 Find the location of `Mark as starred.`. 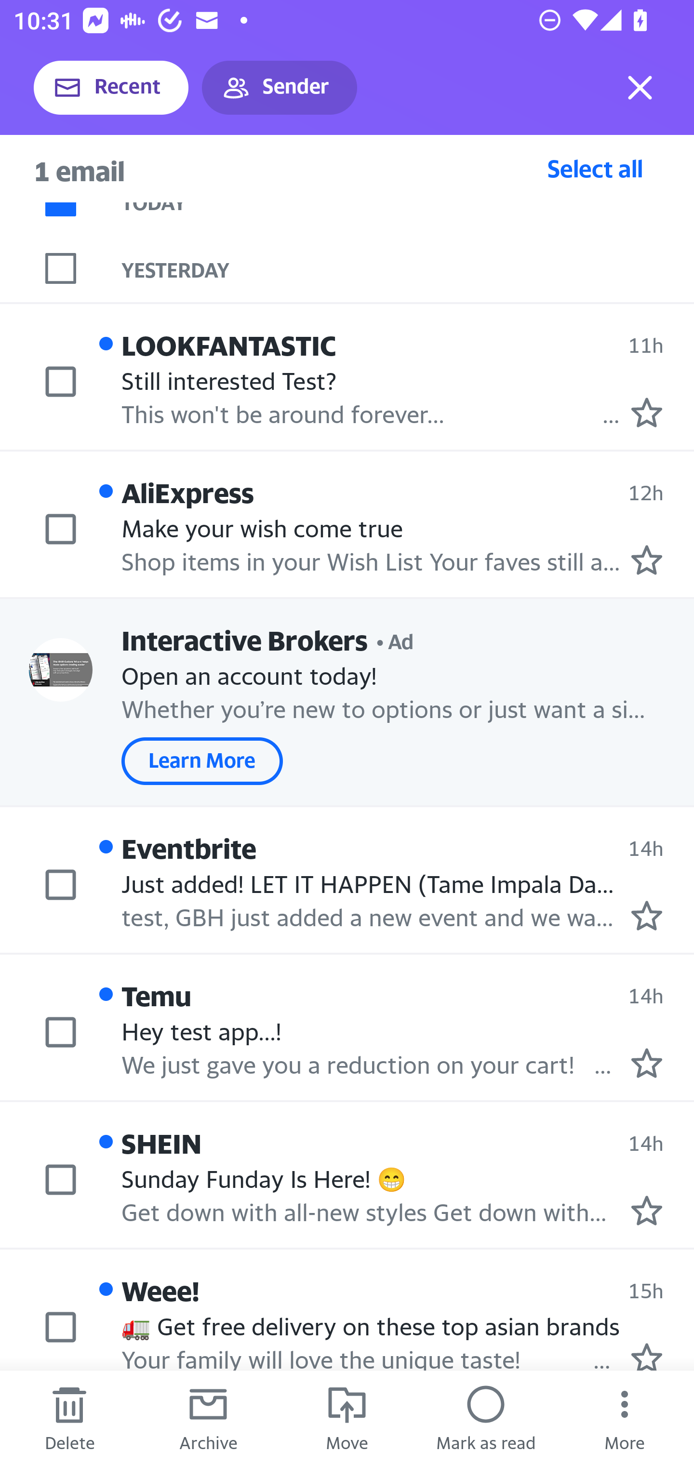

Mark as starred. is located at coordinates (647, 916).